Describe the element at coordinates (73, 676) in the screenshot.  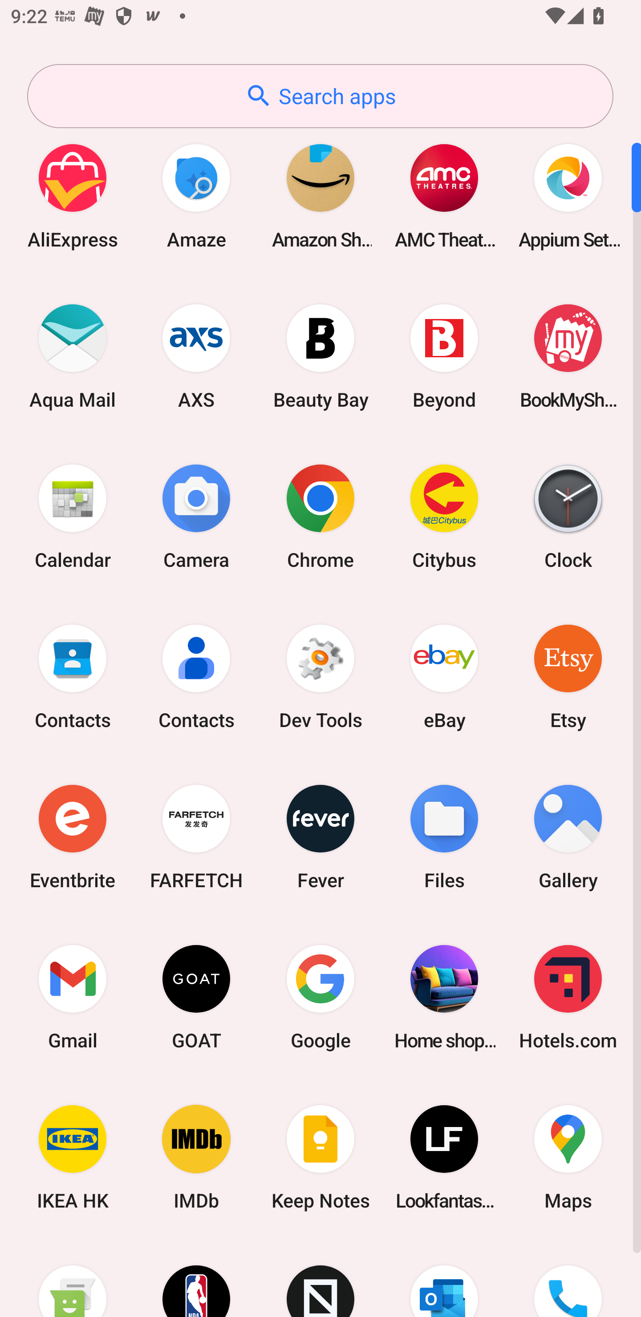
I see `Contacts` at that location.